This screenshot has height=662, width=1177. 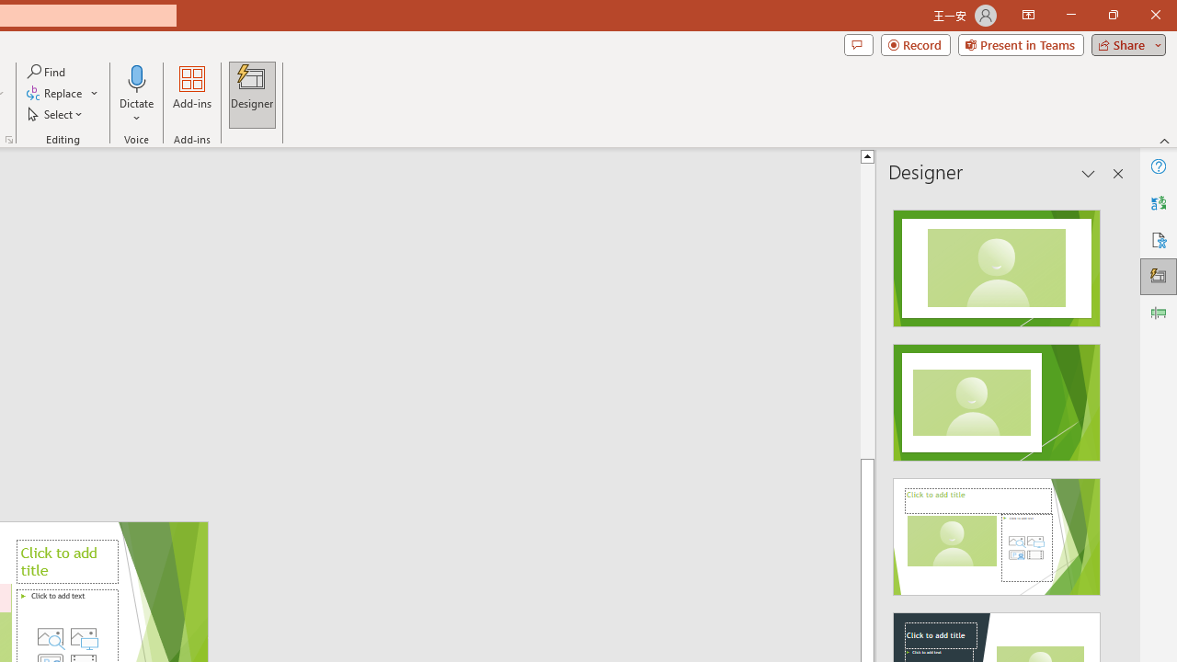 What do you see at coordinates (1159, 276) in the screenshot?
I see `Designer` at bounding box center [1159, 276].